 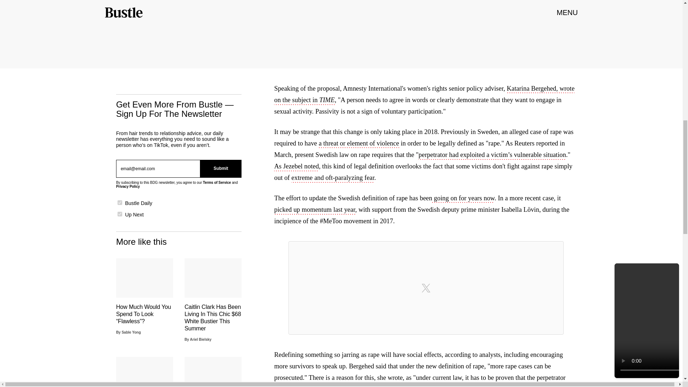 What do you see at coordinates (314, 210) in the screenshot?
I see `picked up momentum last year` at bounding box center [314, 210].